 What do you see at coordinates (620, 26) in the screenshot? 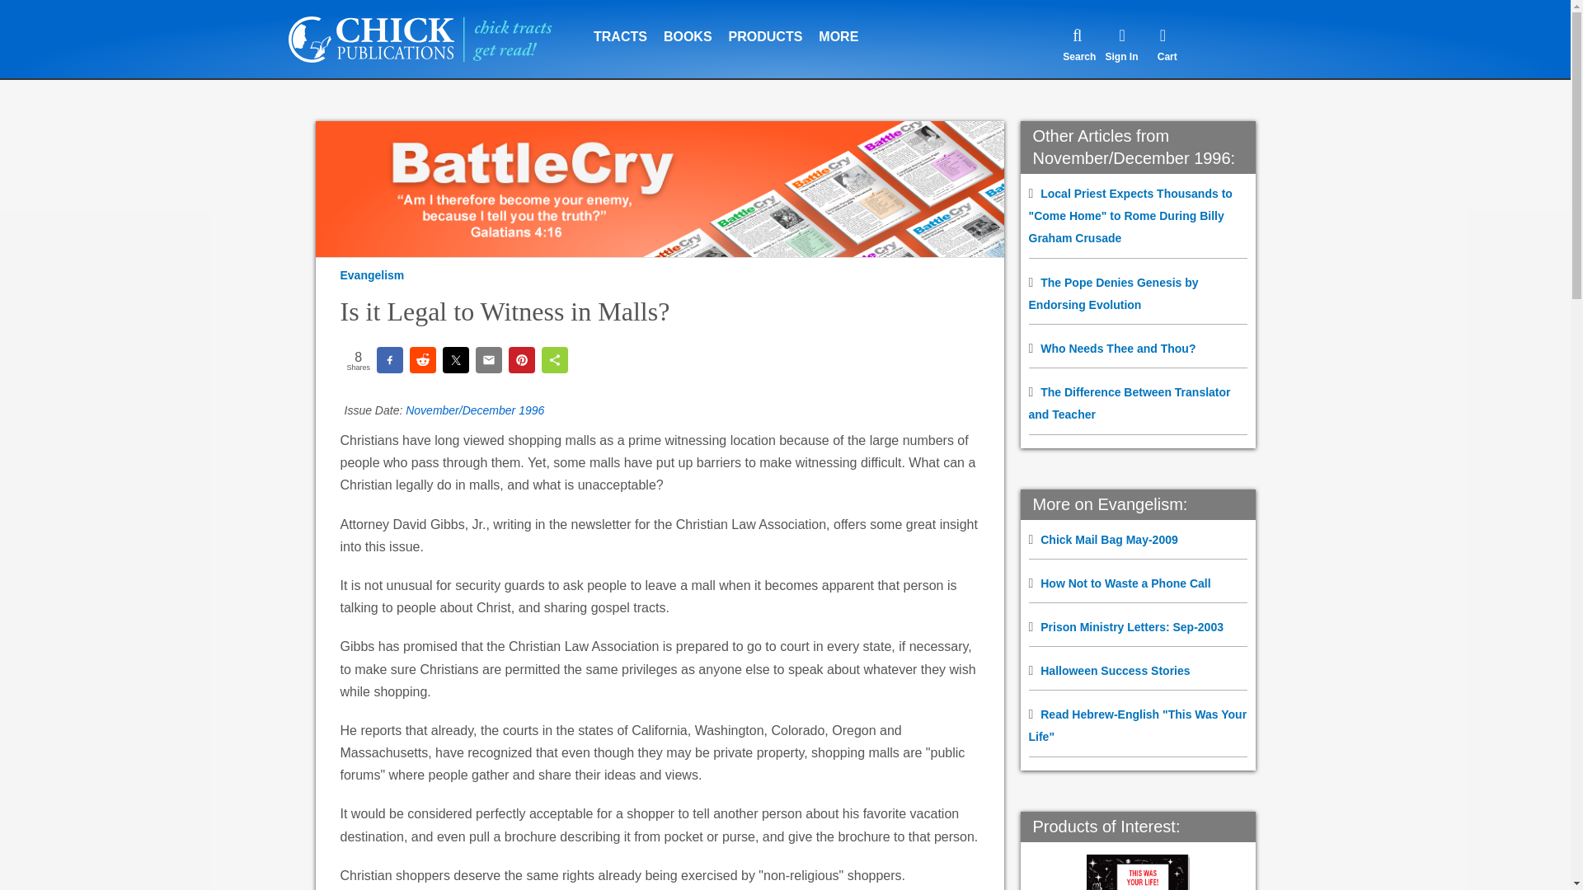
I see `TRACTS` at bounding box center [620, 26].